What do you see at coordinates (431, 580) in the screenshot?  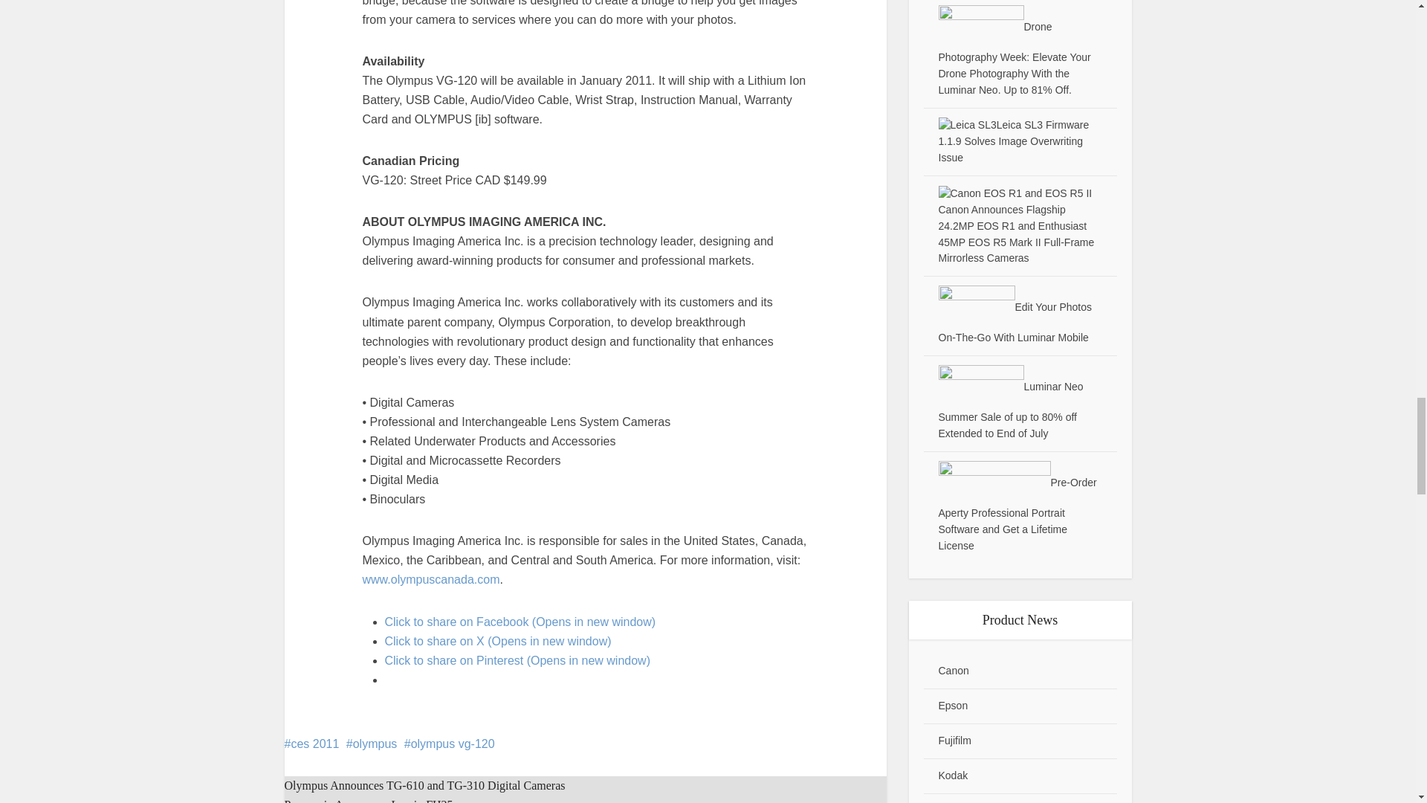 I see `www.olympuscanada.com` at bounding box center [431, 580].